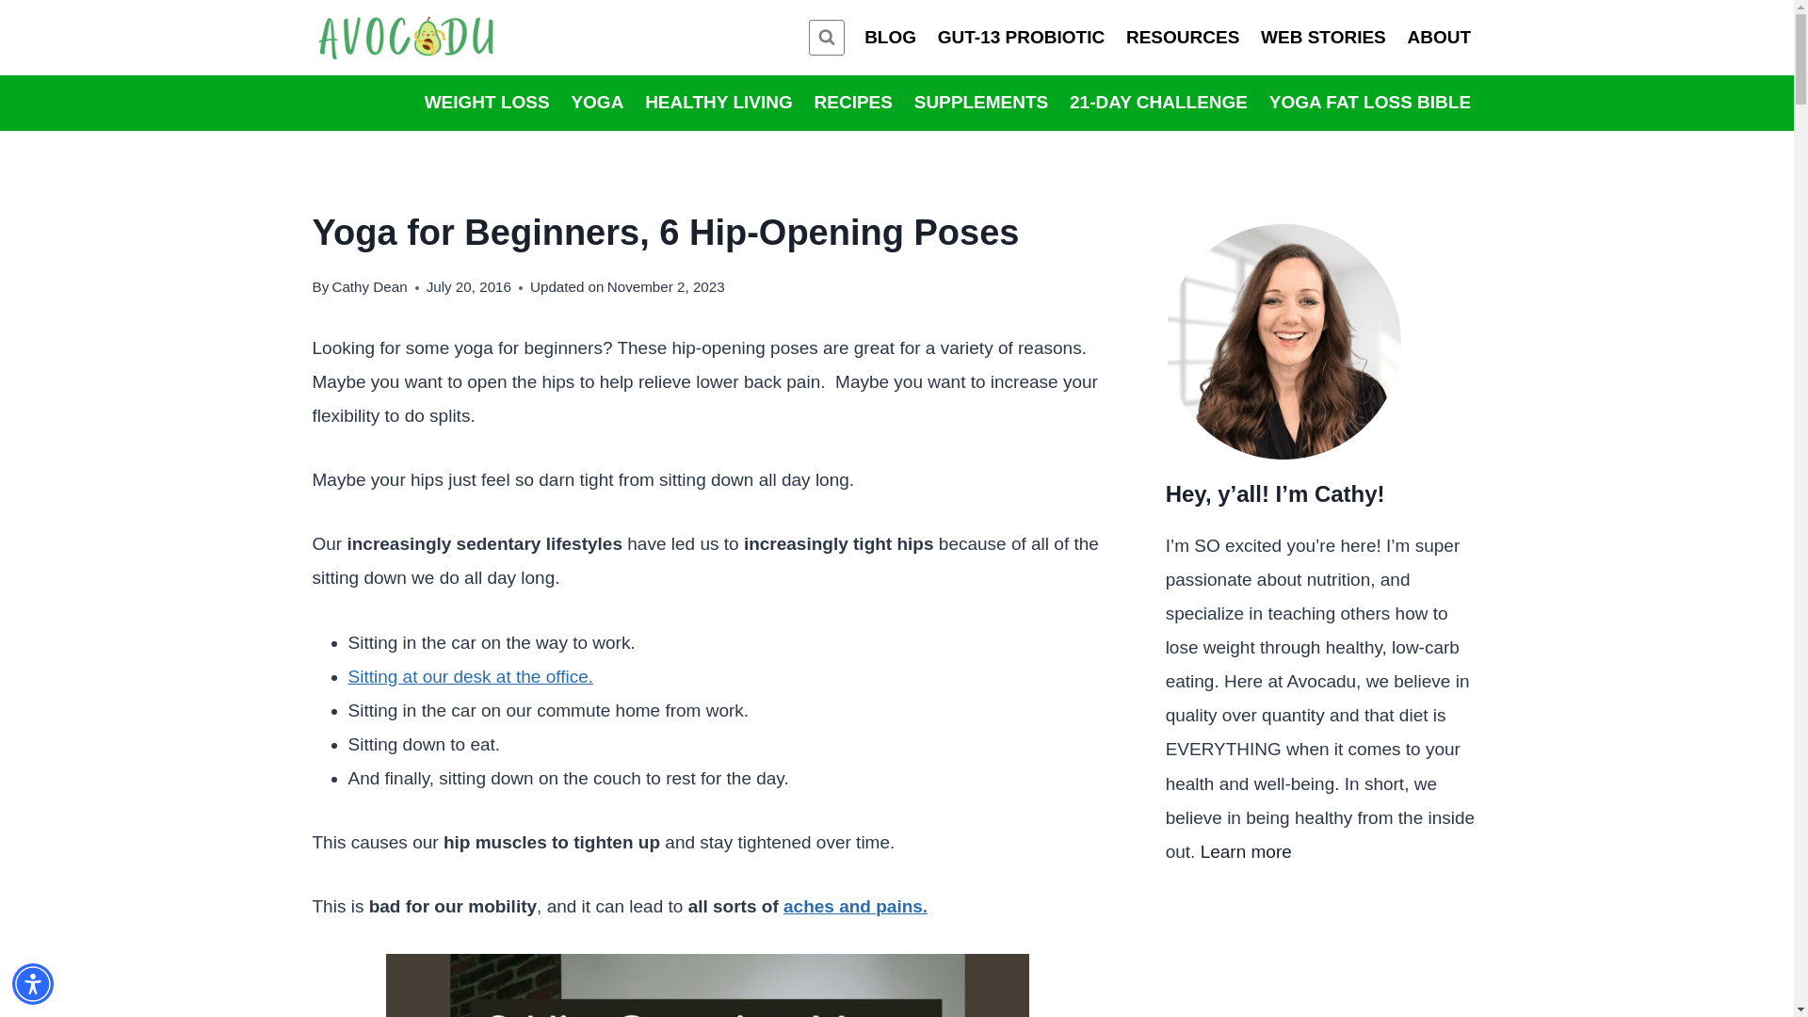 This screenshot has height=1017, width=1808. I want to click on Sitting at our desk at the office., so click(471, 676).